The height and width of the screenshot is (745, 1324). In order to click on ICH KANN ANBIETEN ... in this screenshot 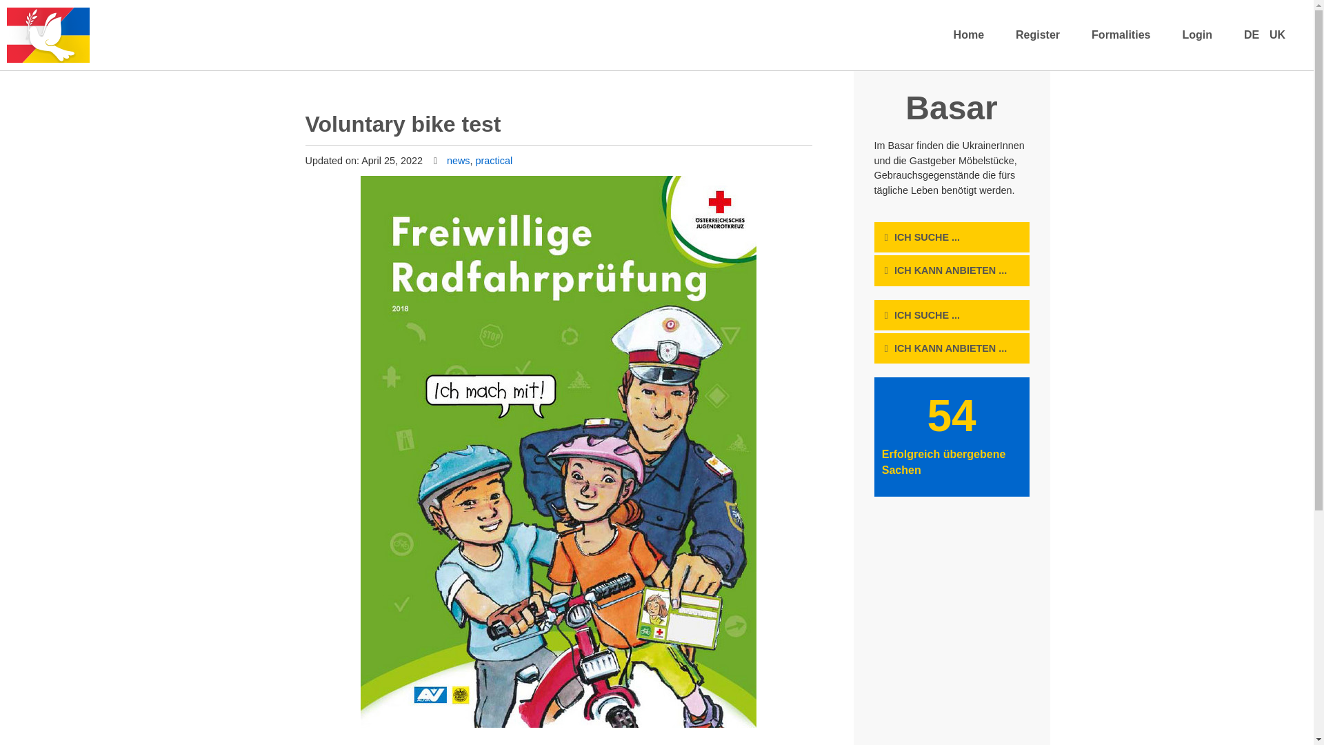, I will do `click(950, 270)`.